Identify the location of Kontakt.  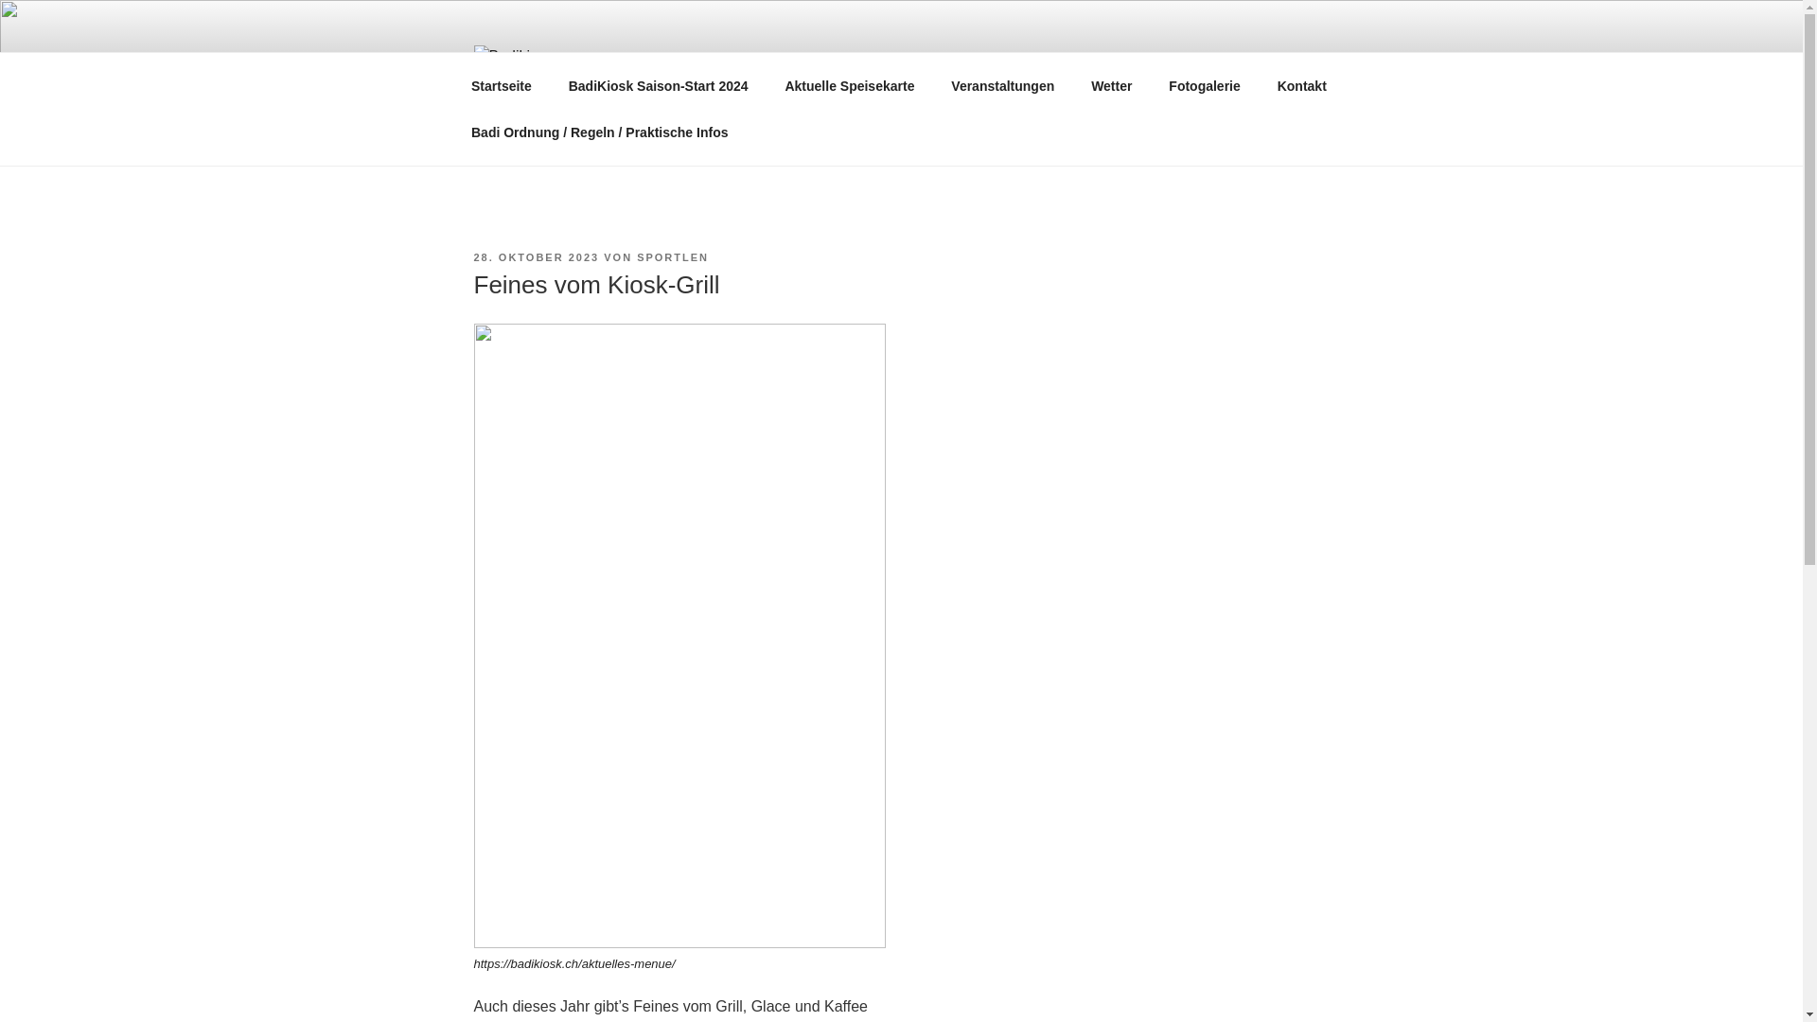
(1302, 85).